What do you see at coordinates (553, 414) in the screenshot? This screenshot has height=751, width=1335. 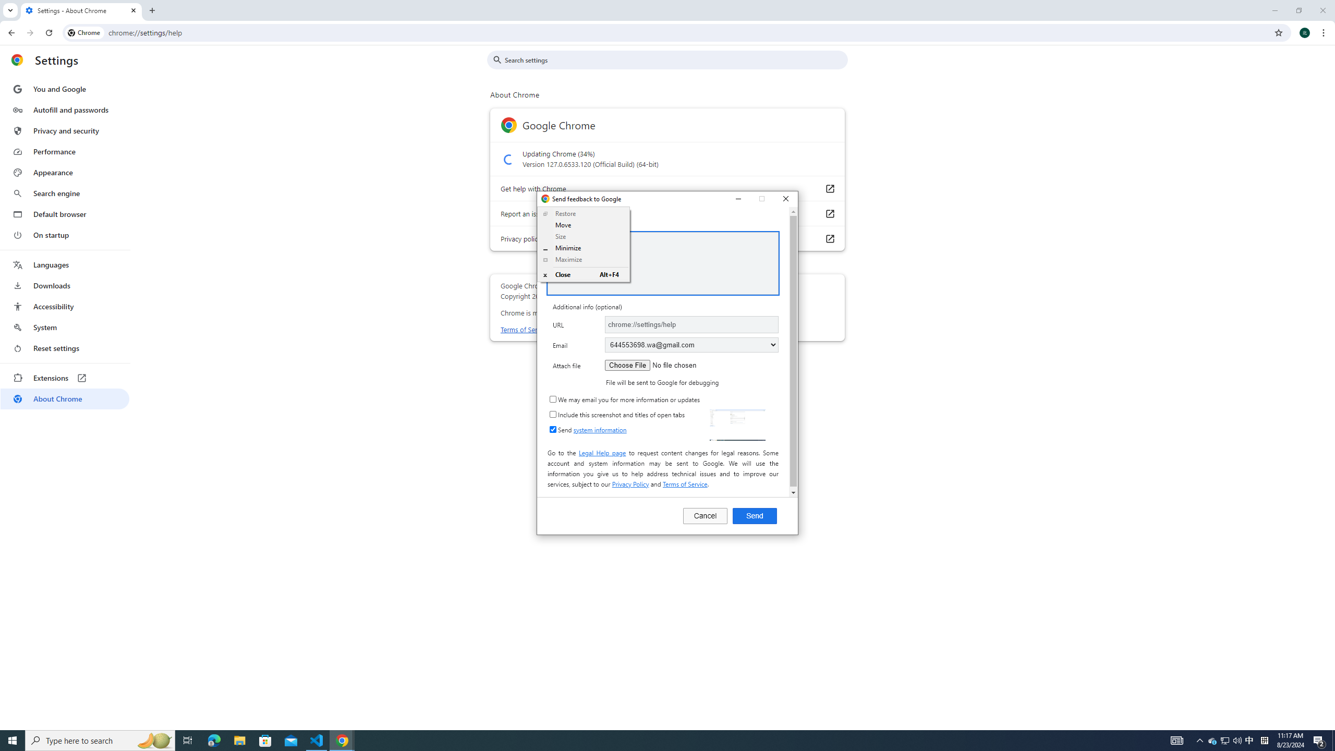 I see `Include this screenshot and titles of open tabs` at bounding box center [553, 414].